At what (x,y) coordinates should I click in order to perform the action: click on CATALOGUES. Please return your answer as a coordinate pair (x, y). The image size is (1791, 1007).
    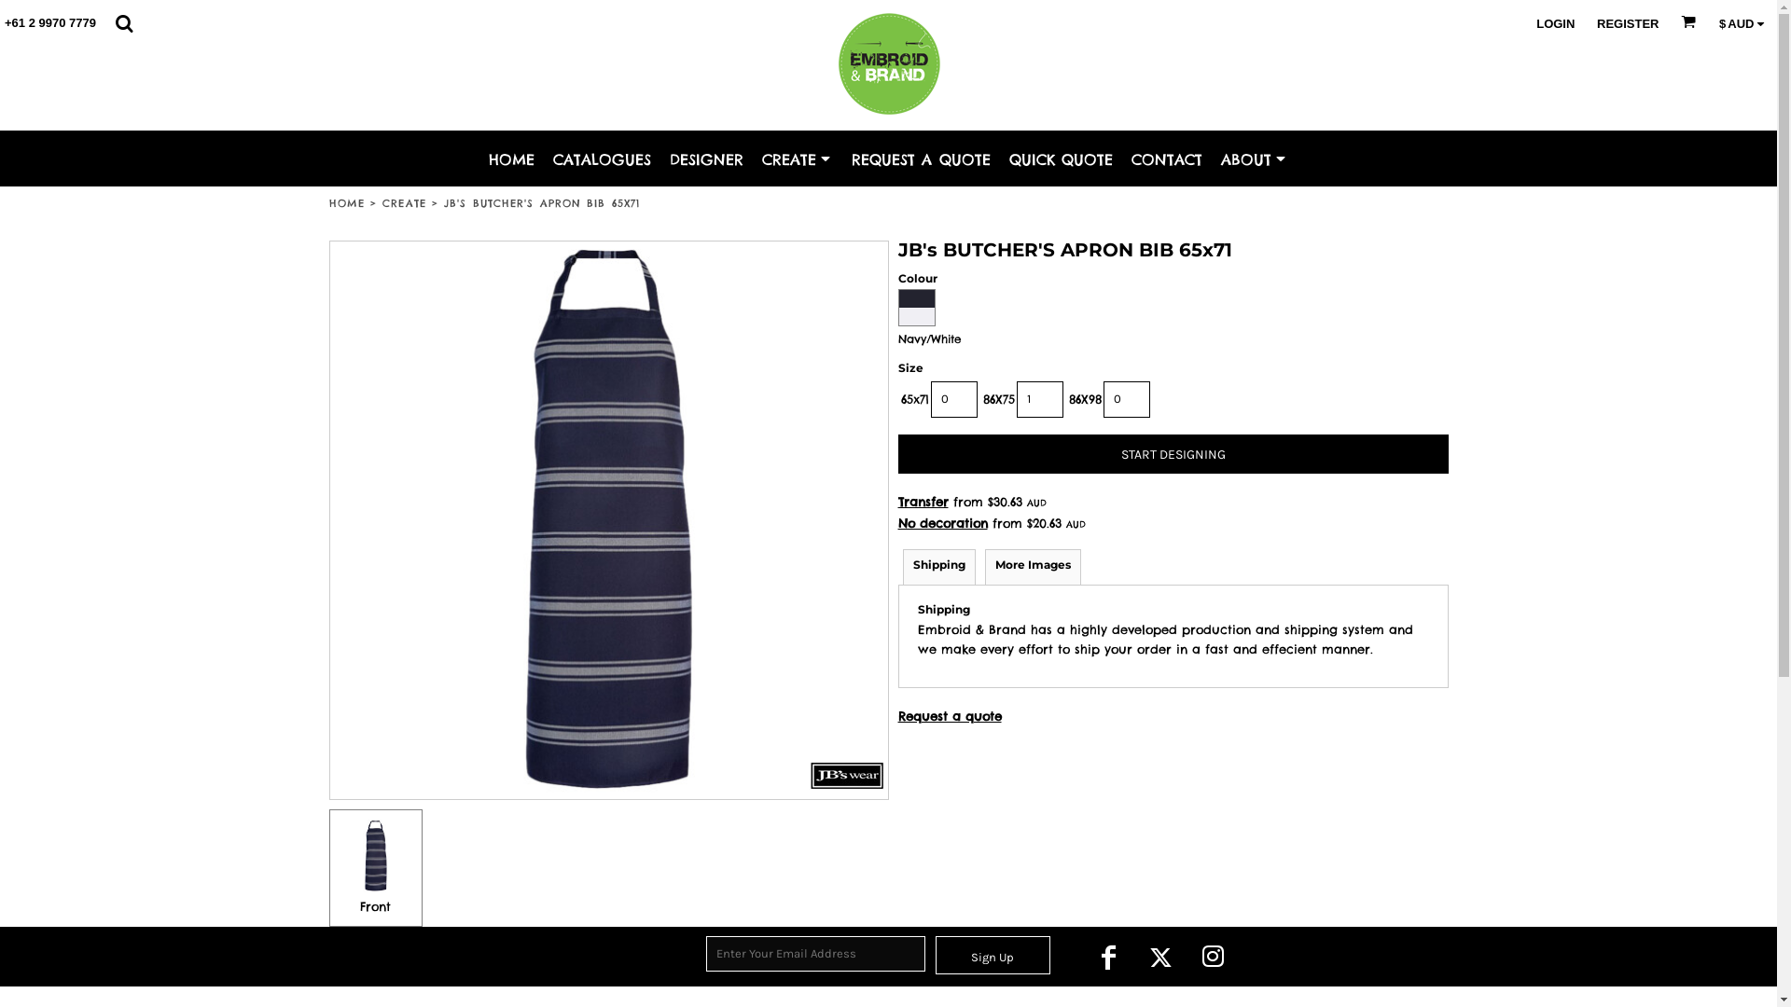
    Looking at the image, I should click on (603, 159).